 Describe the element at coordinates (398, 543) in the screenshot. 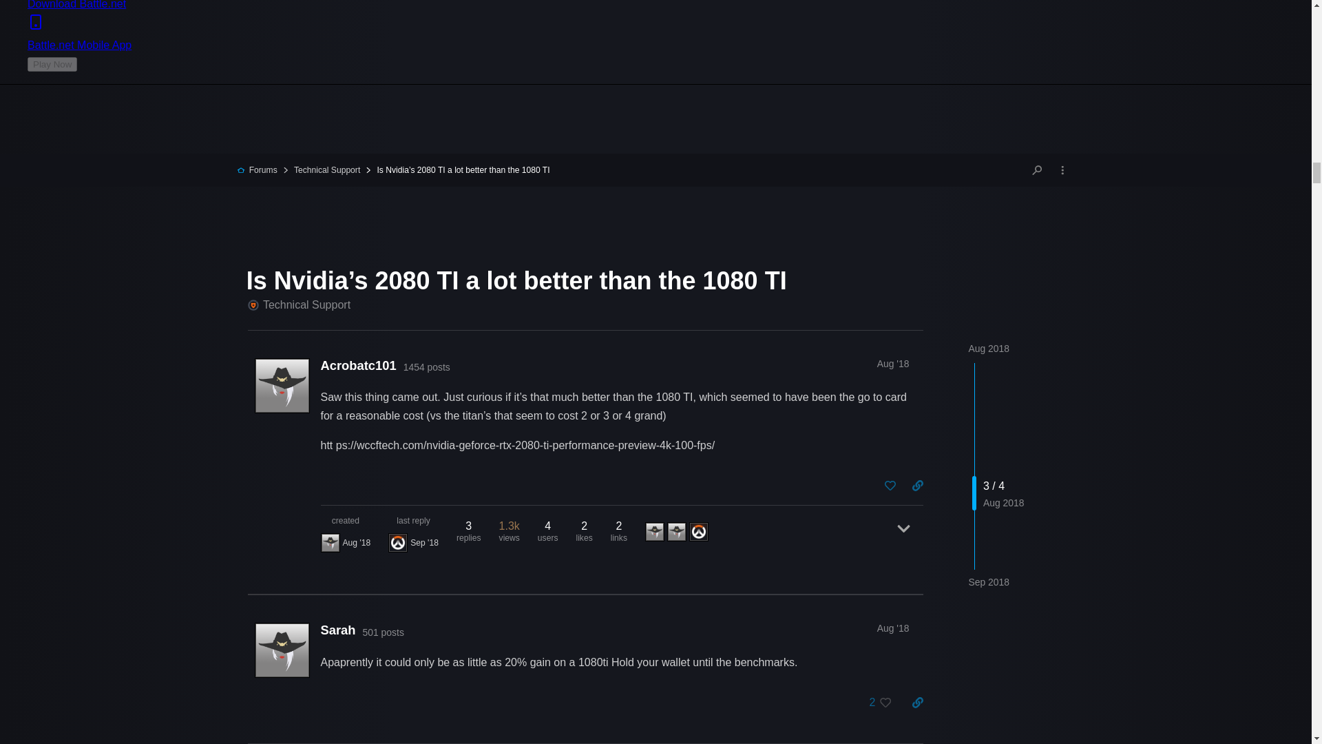

I see `deltaminds` at that location.